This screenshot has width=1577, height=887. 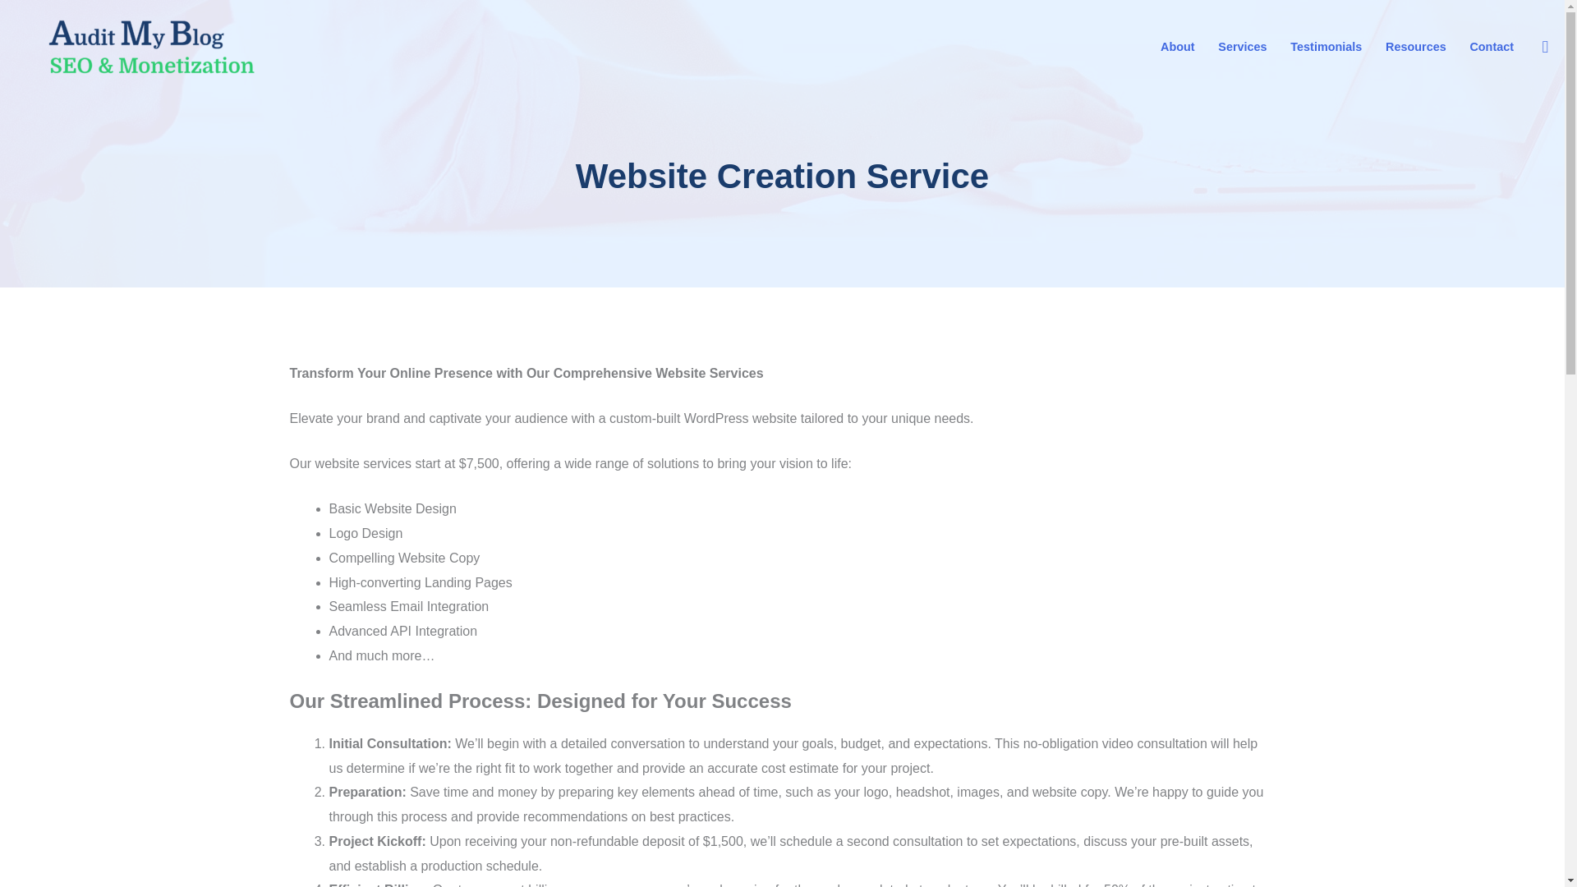 What do you see at coordinates (1242, 47) in the screenshot?
I see `Services` at bounding box center [1242, 47].